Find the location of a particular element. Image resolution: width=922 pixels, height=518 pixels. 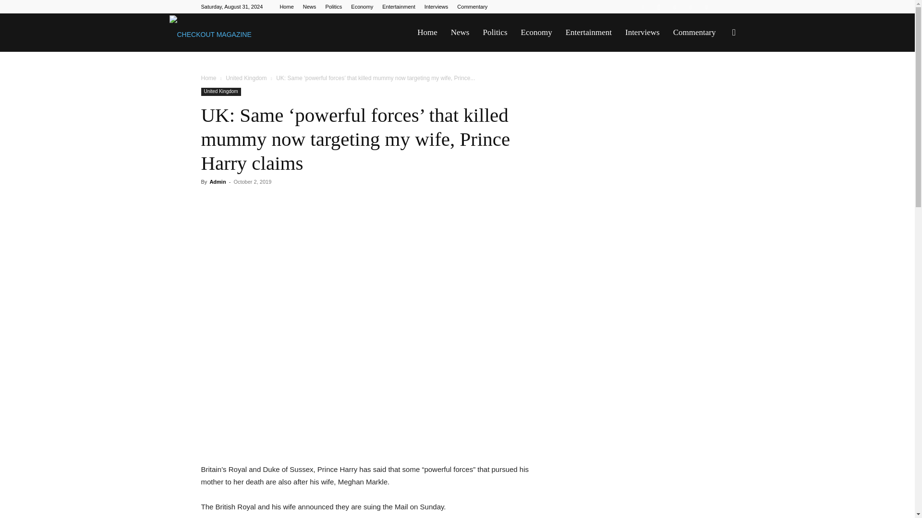

CHECKOUT MAGAZINE is located at coordinates (209, 33).